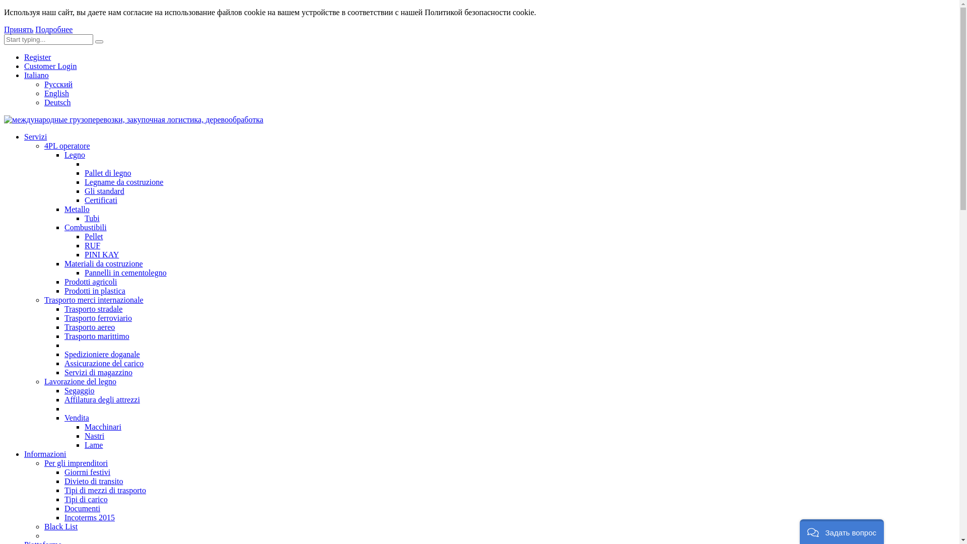 Image resolution: width=967 pixels, height=544 pixels. Describe the element at coordinates (92, 219) in the screenshot. I see `Tubi` at that location.